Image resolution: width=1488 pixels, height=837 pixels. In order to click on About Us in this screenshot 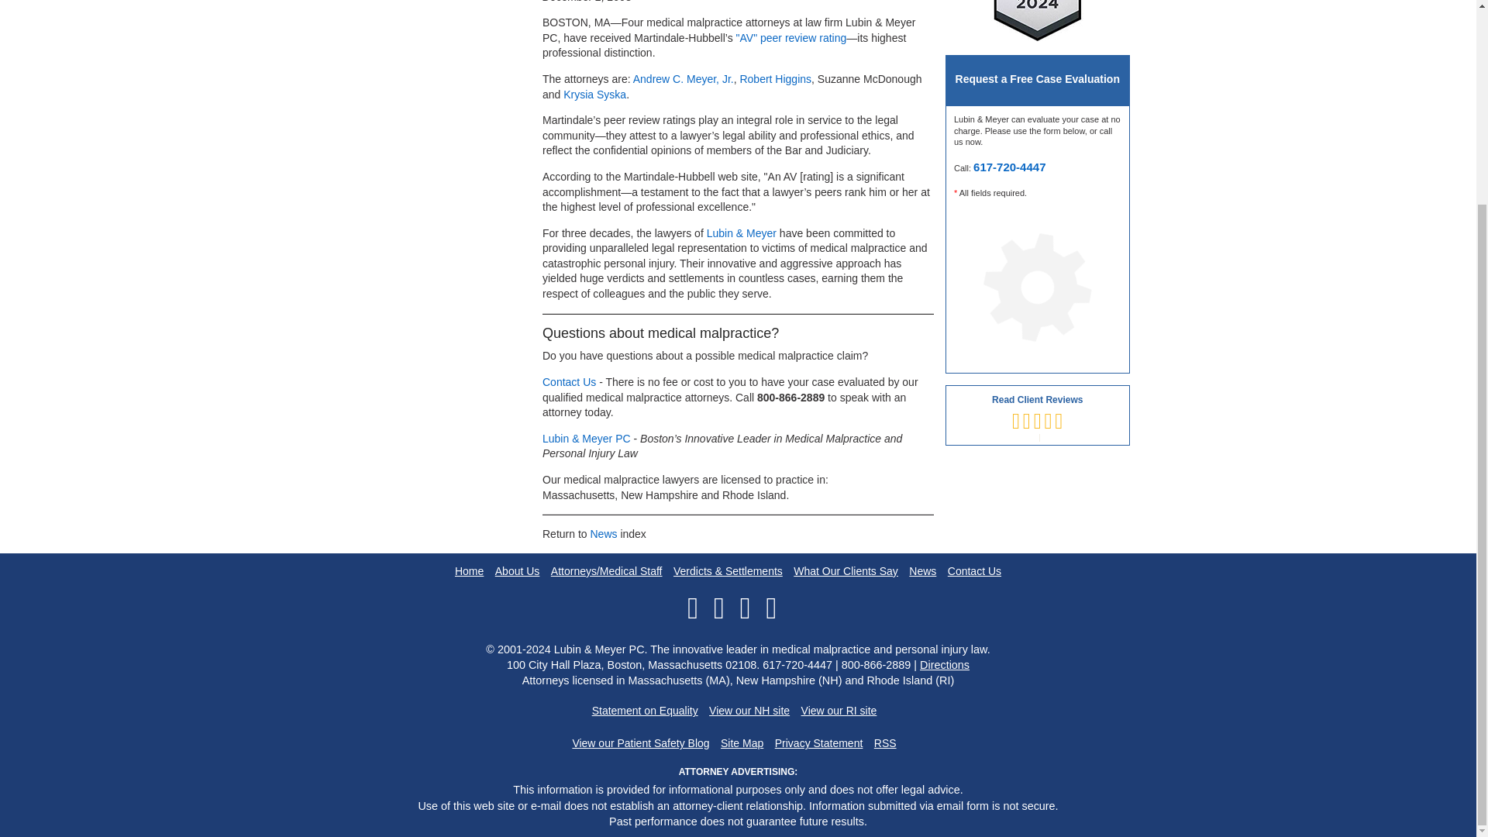, I will do `click(518, 572)`.